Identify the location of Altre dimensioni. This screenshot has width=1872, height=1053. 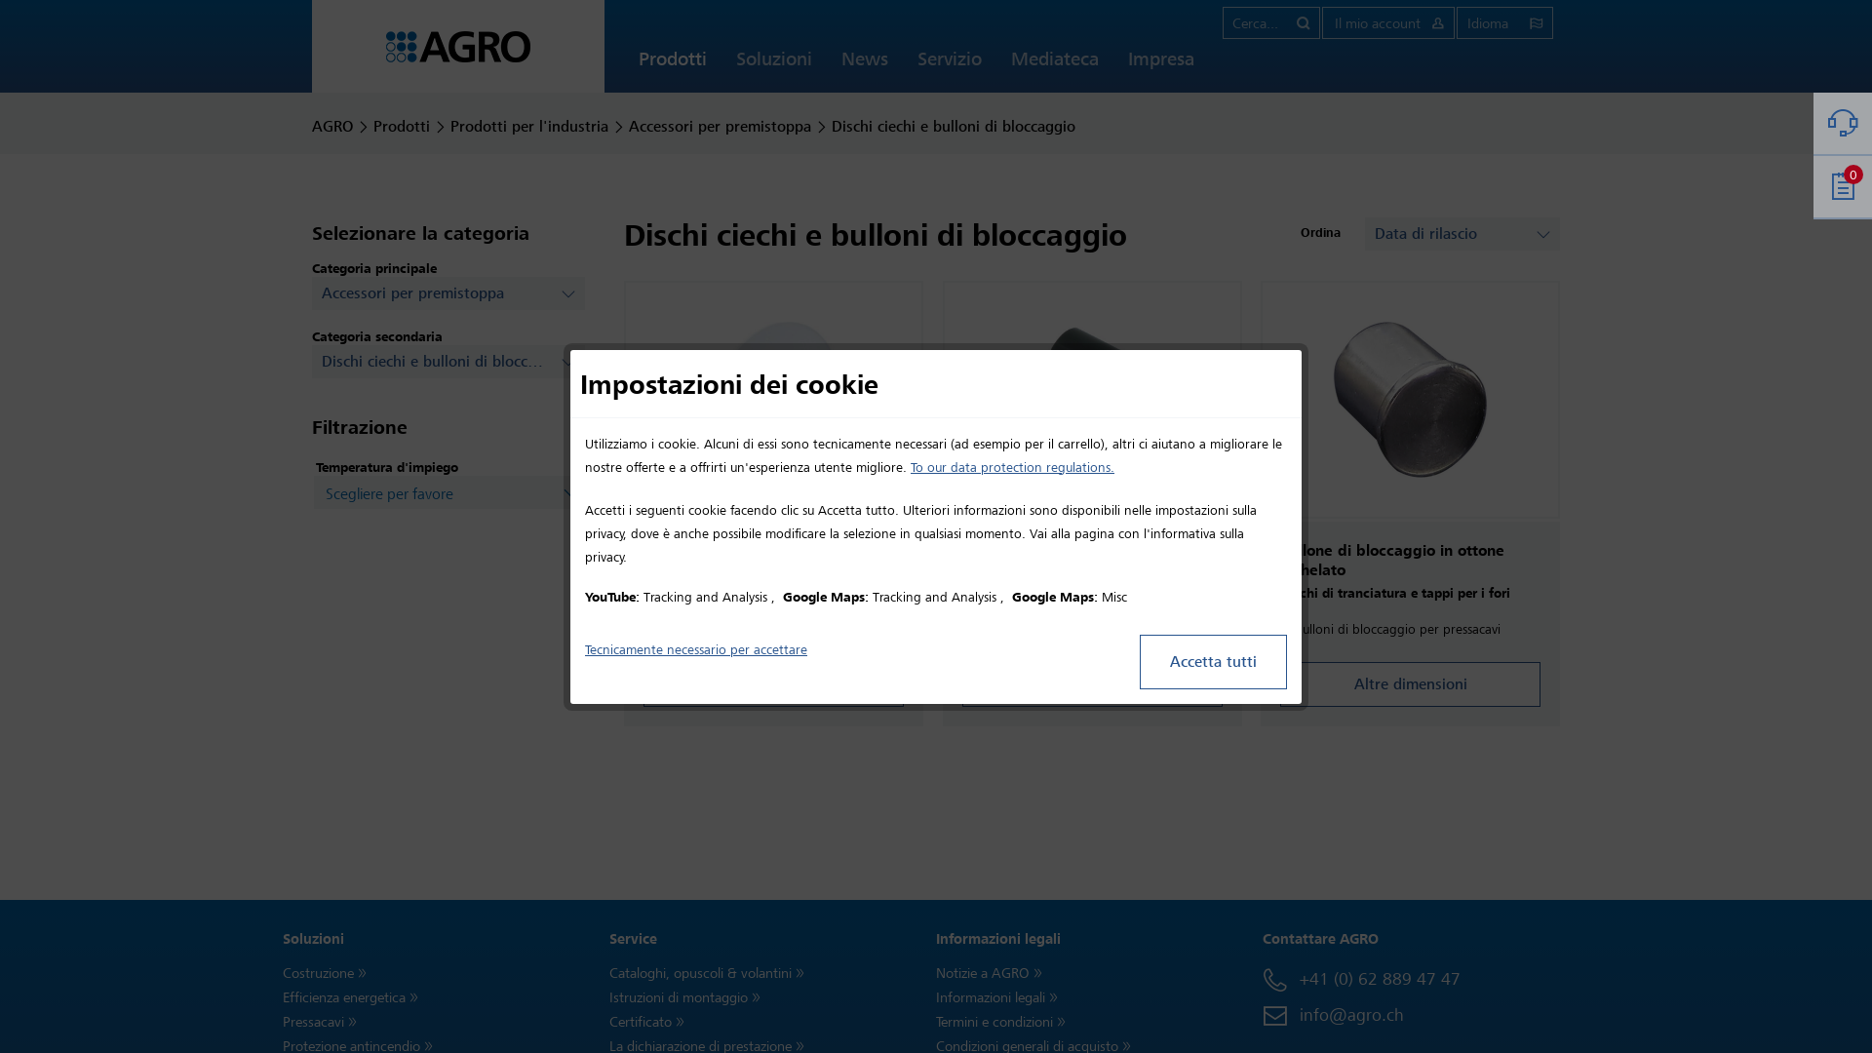
(774, 684).